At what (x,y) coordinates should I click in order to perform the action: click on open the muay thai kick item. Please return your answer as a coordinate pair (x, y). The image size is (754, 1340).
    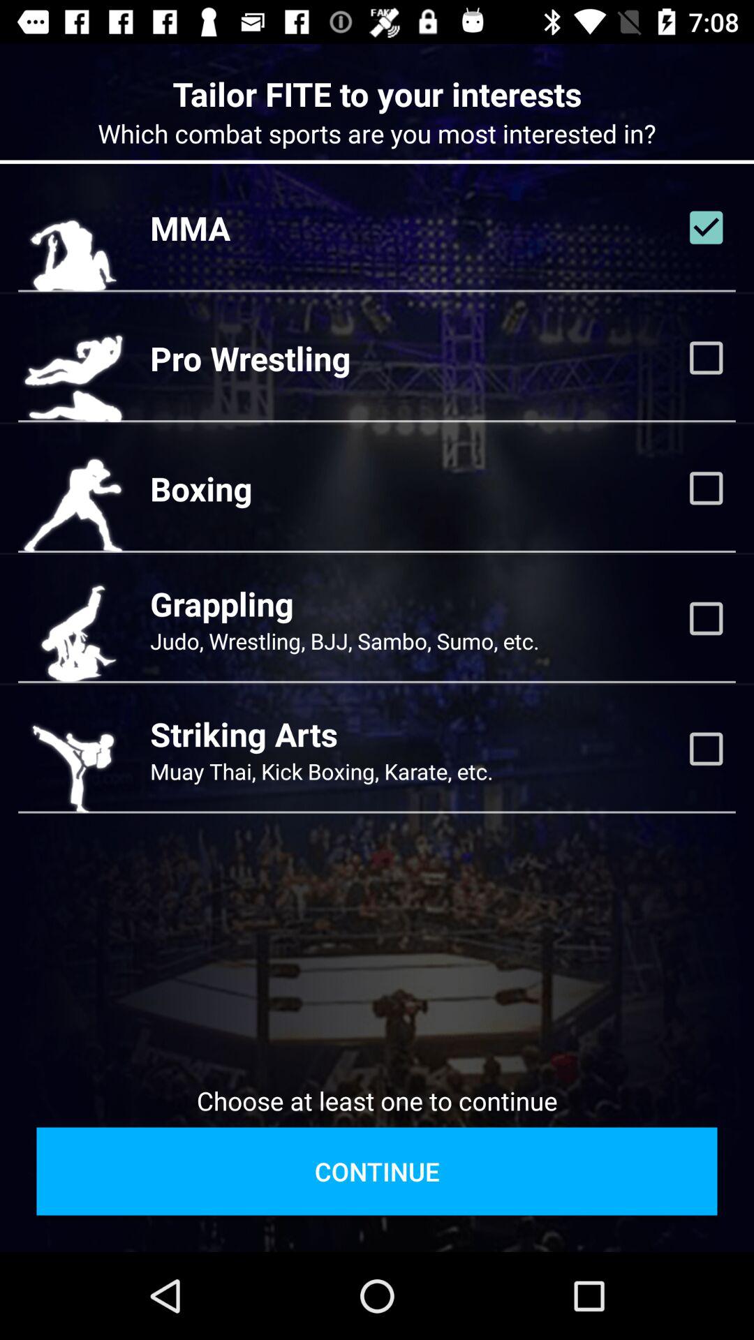
    Looking at the image, I should click on (321, 770).